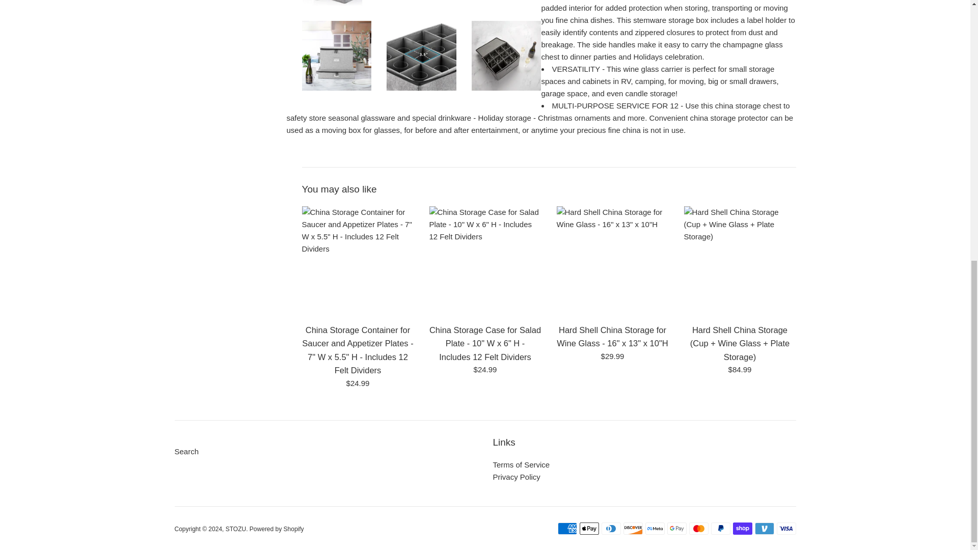 Image resolution: width=978 pixels, height=550 pixels. I want to click on Google Pay, so click(676, 529).